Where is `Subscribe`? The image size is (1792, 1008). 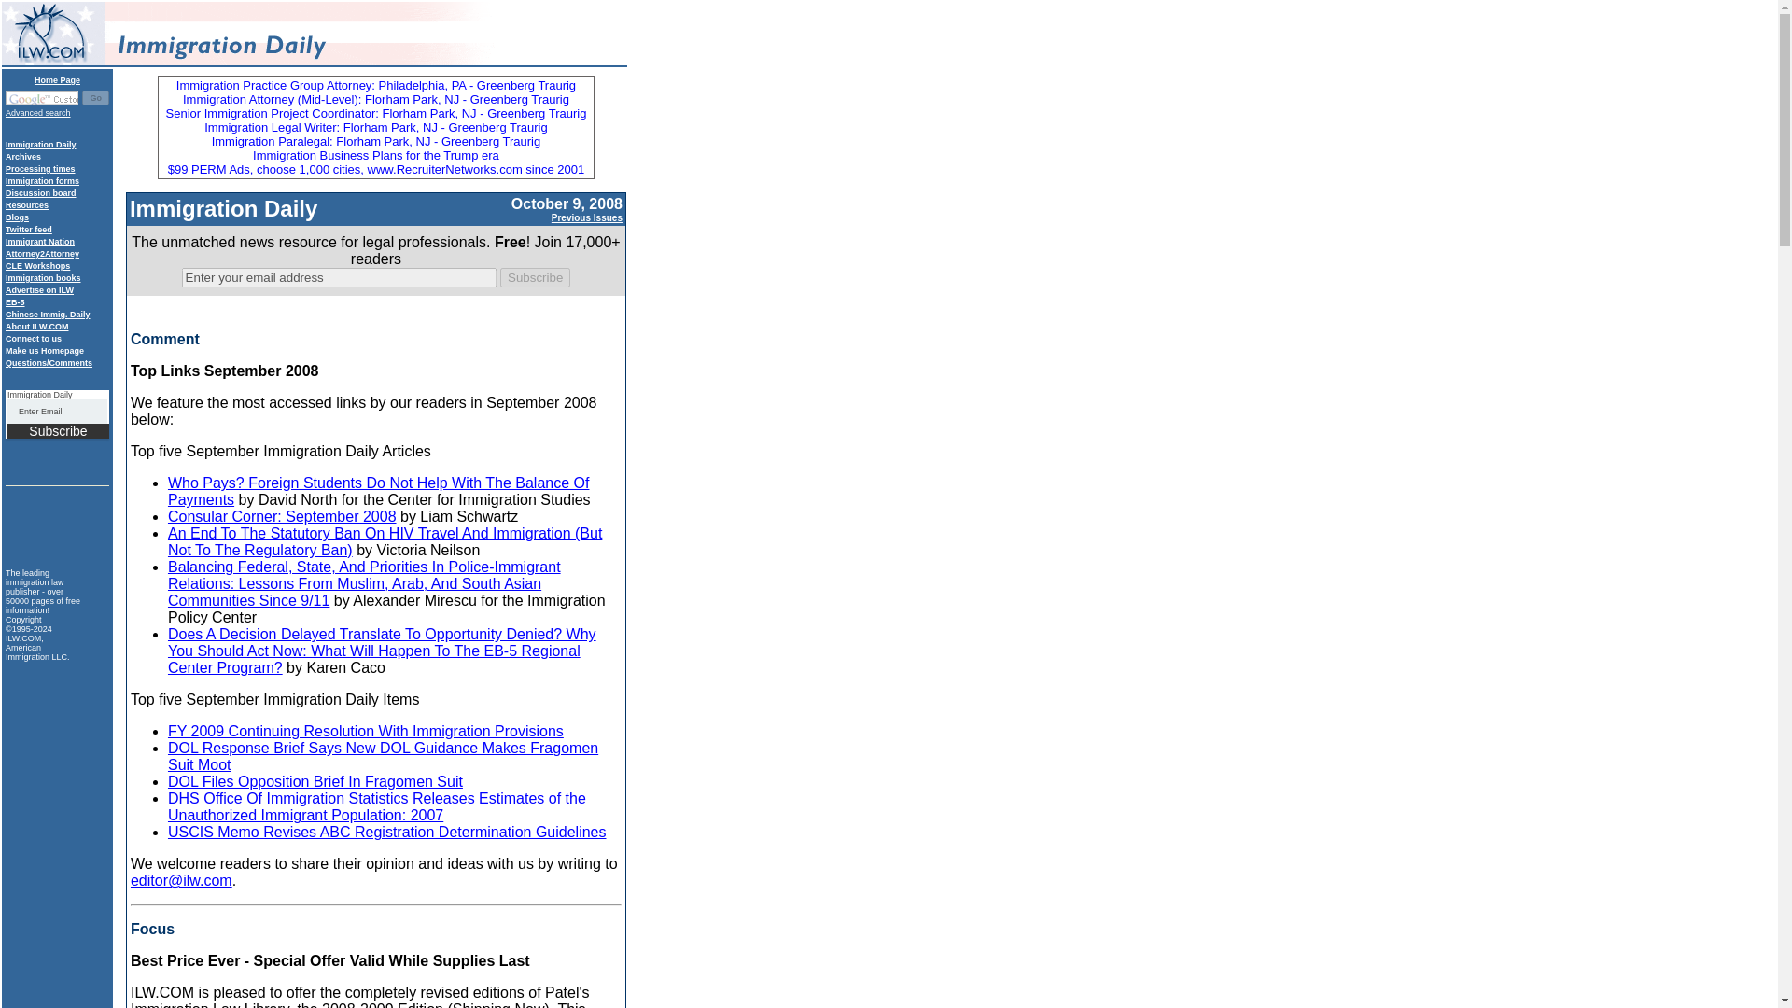
Subscribe is located at coordinates (534, 277).